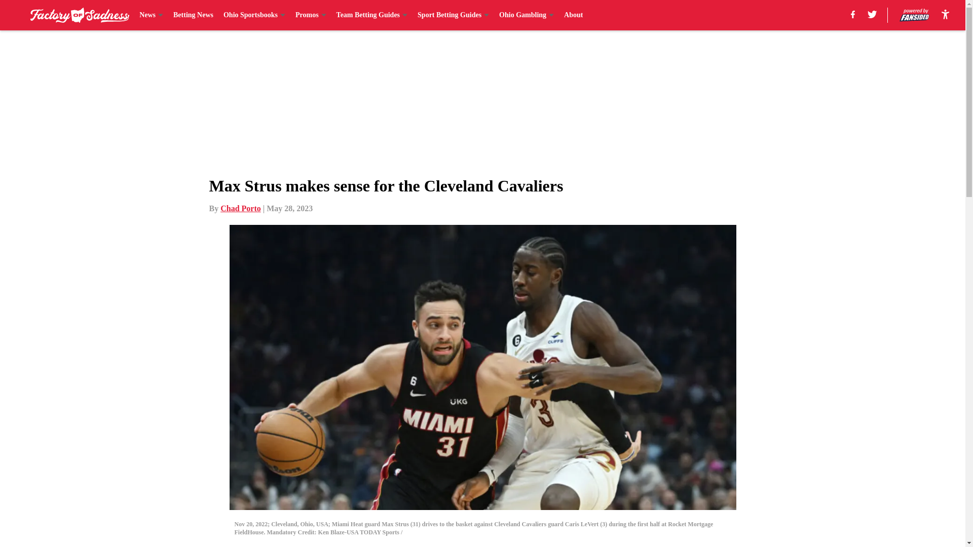 This screenshot has width=973, height=547. I want to click on Betting News, so click(193, 15).